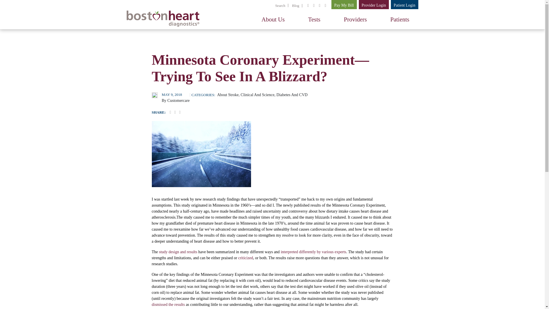  What do you see at coordinates (355, 19) in the screenshot?
I see `Providers` at bounding box center [355, 19].